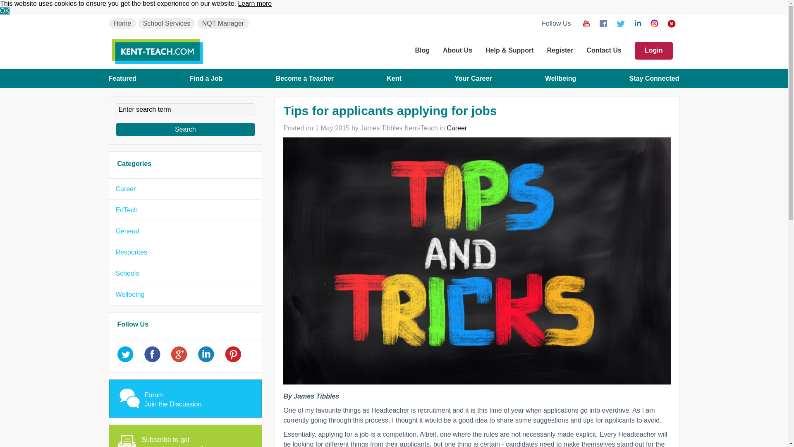 The height and width of the screenshot is (447, 794). I want to click on Category: General, so click(127, 231).